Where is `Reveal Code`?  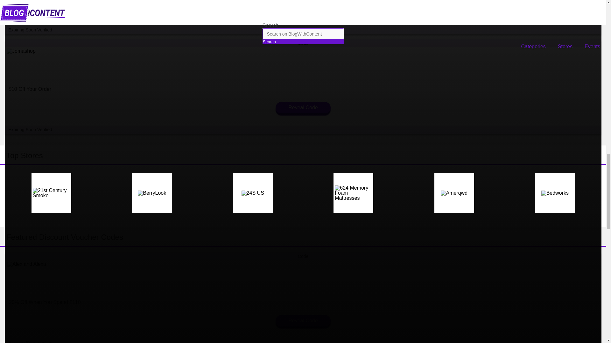
Reveal Code is located at coordinates (303, 321).